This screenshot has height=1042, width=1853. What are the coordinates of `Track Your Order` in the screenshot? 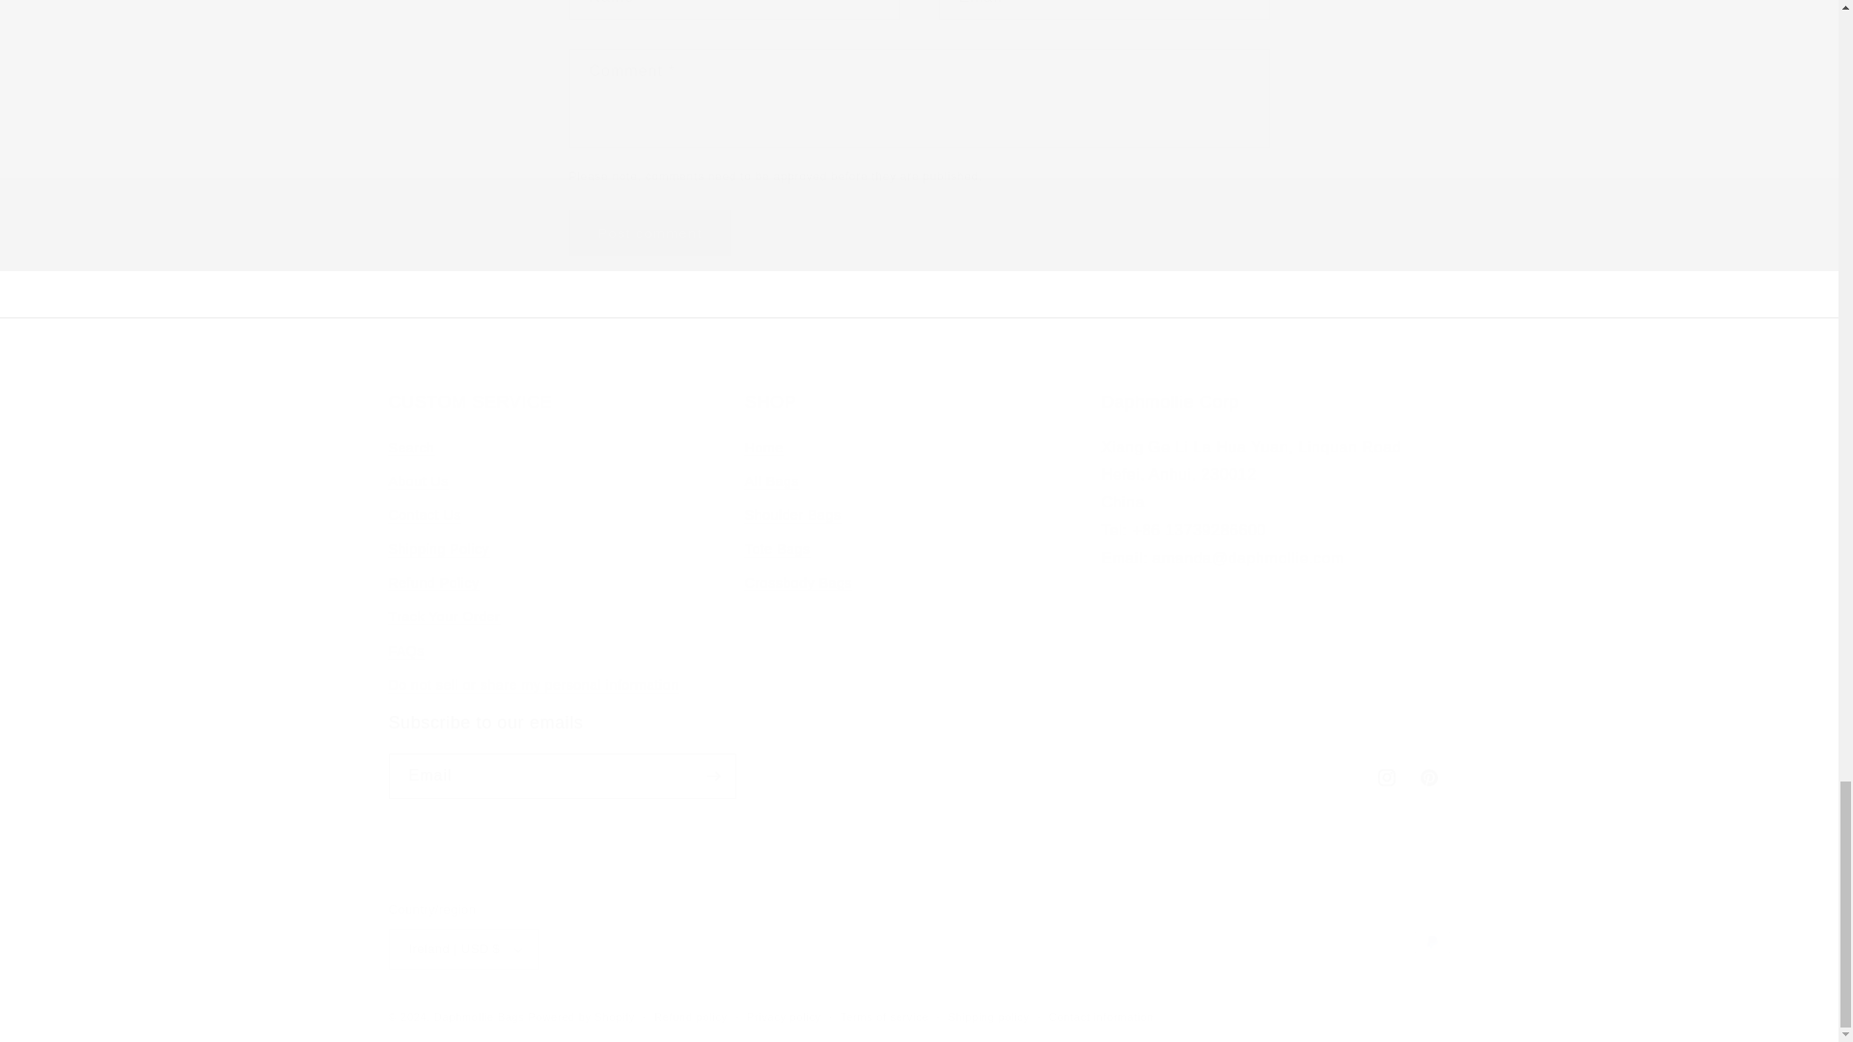 It's located at (423, 515).